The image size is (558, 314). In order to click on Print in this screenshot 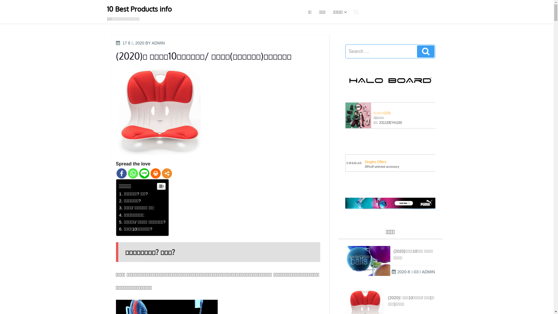, I will do `click(156, 173)`.